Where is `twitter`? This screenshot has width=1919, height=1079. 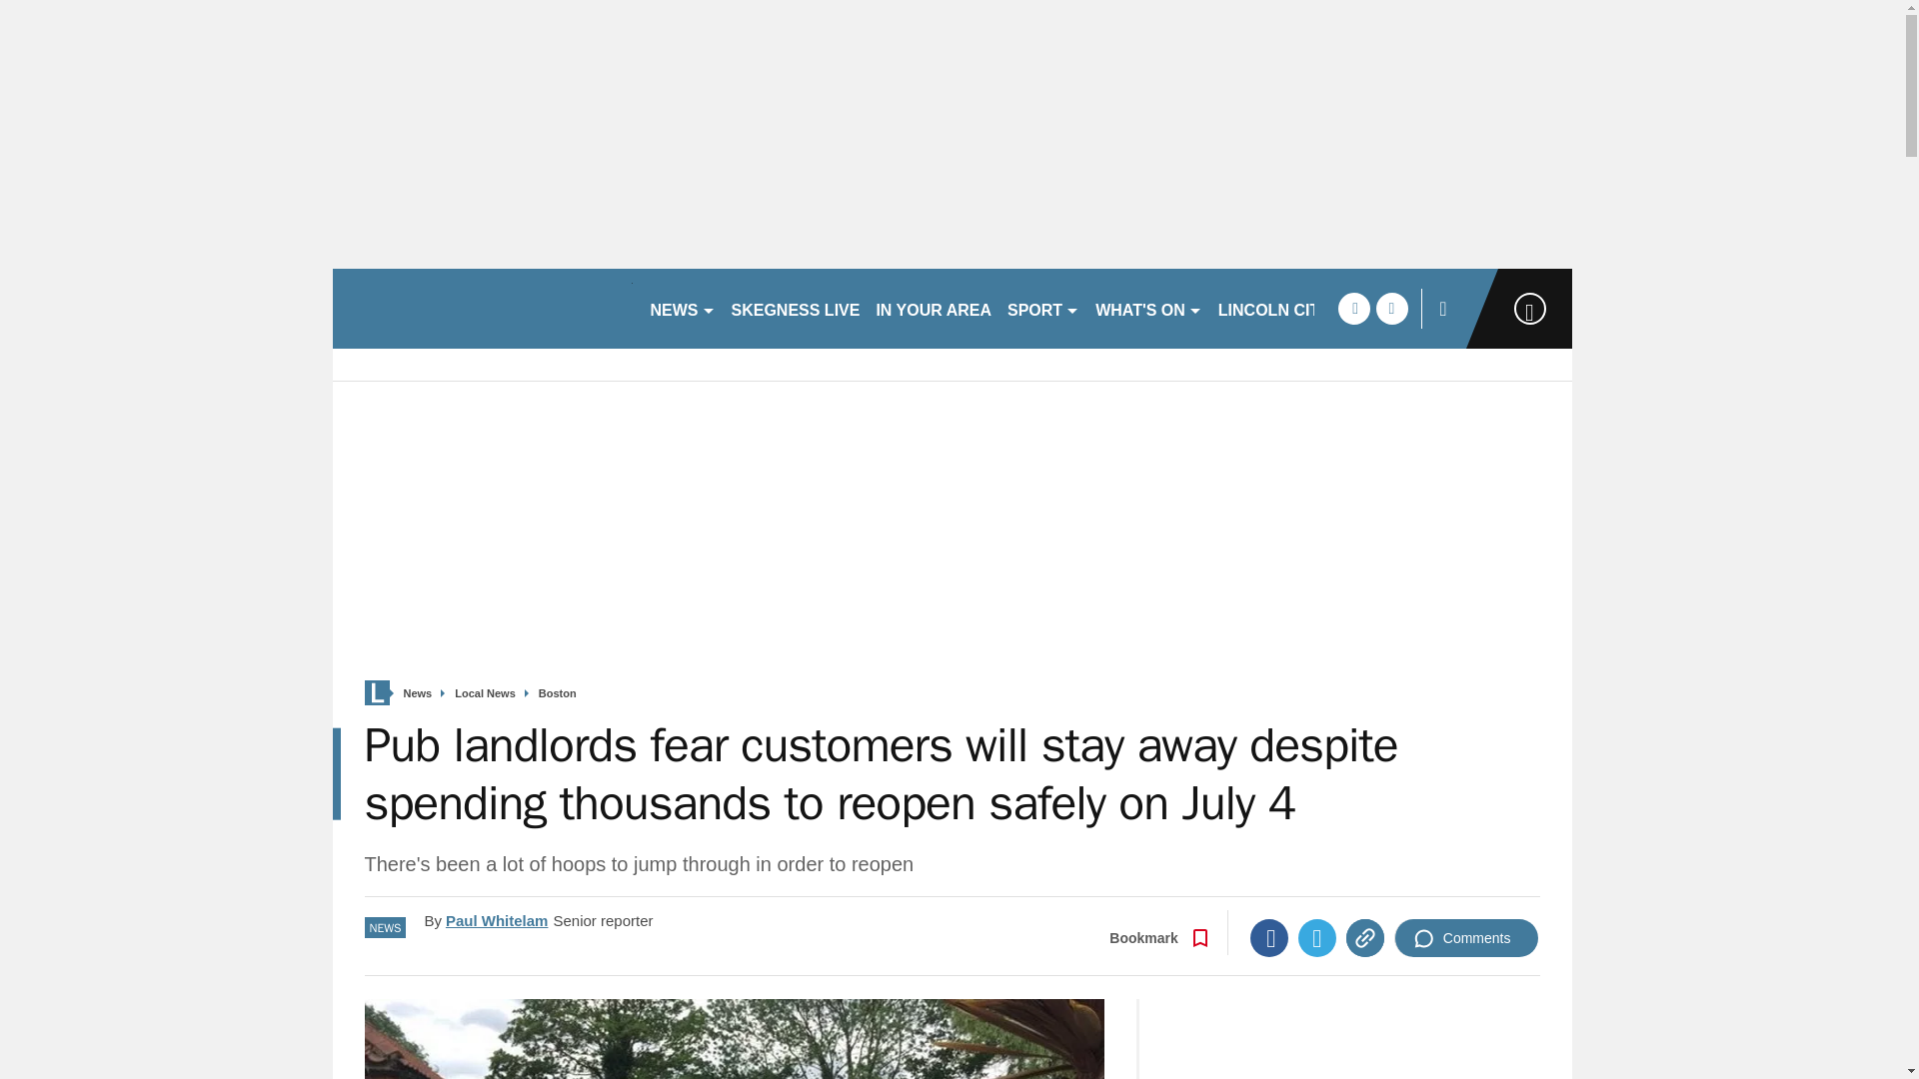
twitter is located at coordinates (1391, 308).